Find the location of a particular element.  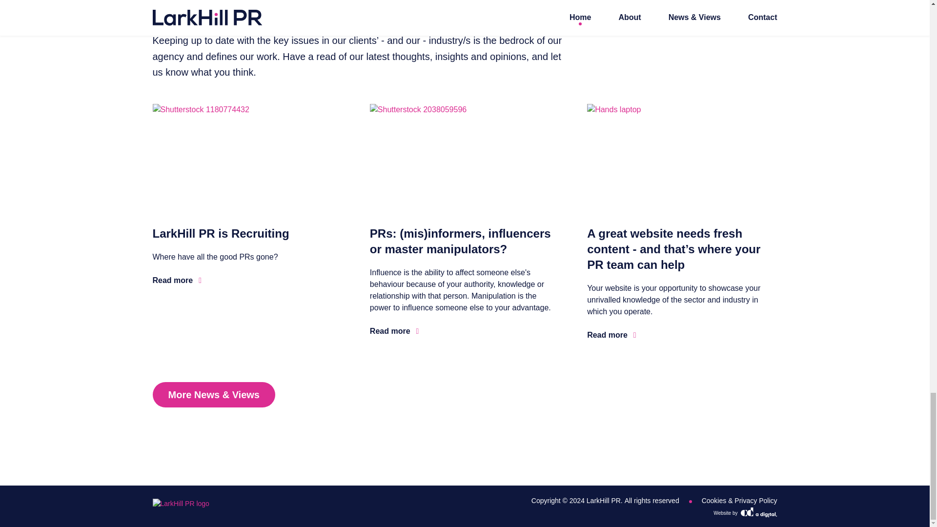

Website by is located at coordinates (745, 513).